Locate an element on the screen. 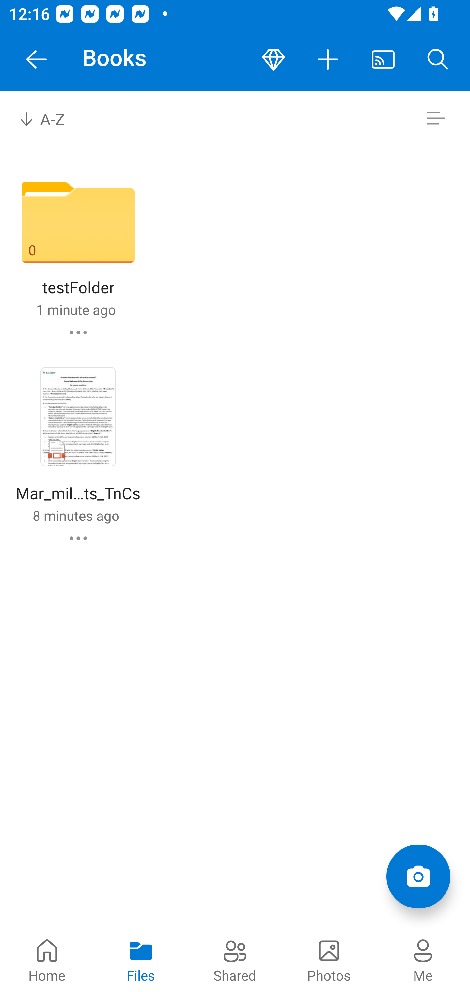  More actions button is located at coordinates (328, 59).